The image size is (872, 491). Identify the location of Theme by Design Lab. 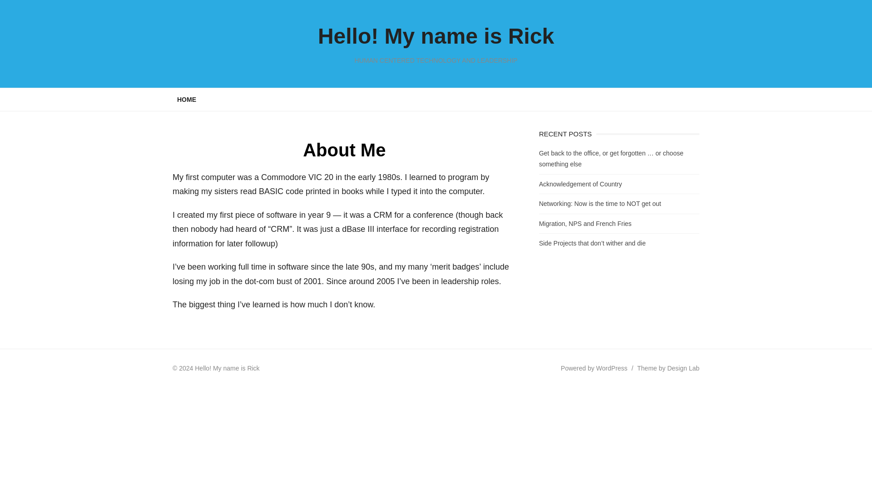
(668, 368).